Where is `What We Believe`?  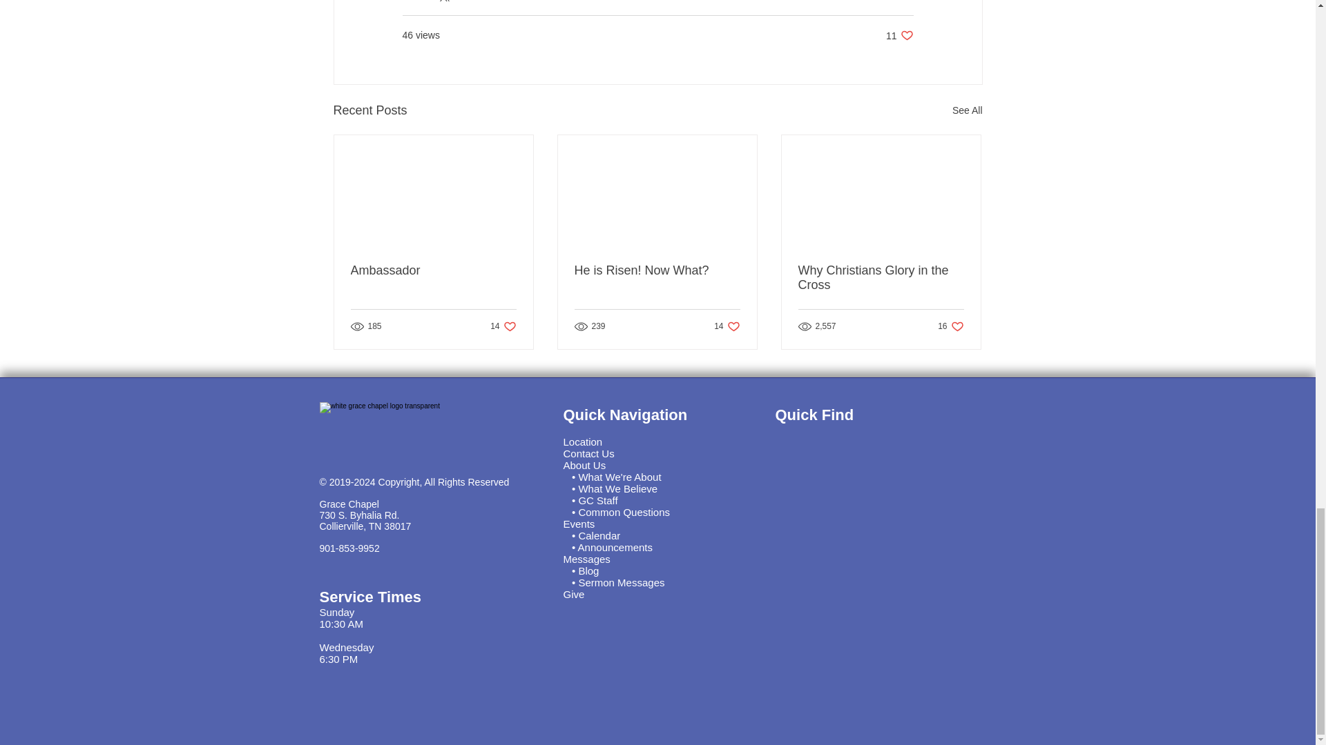 What We Believe is located at coordinates (621, 582).